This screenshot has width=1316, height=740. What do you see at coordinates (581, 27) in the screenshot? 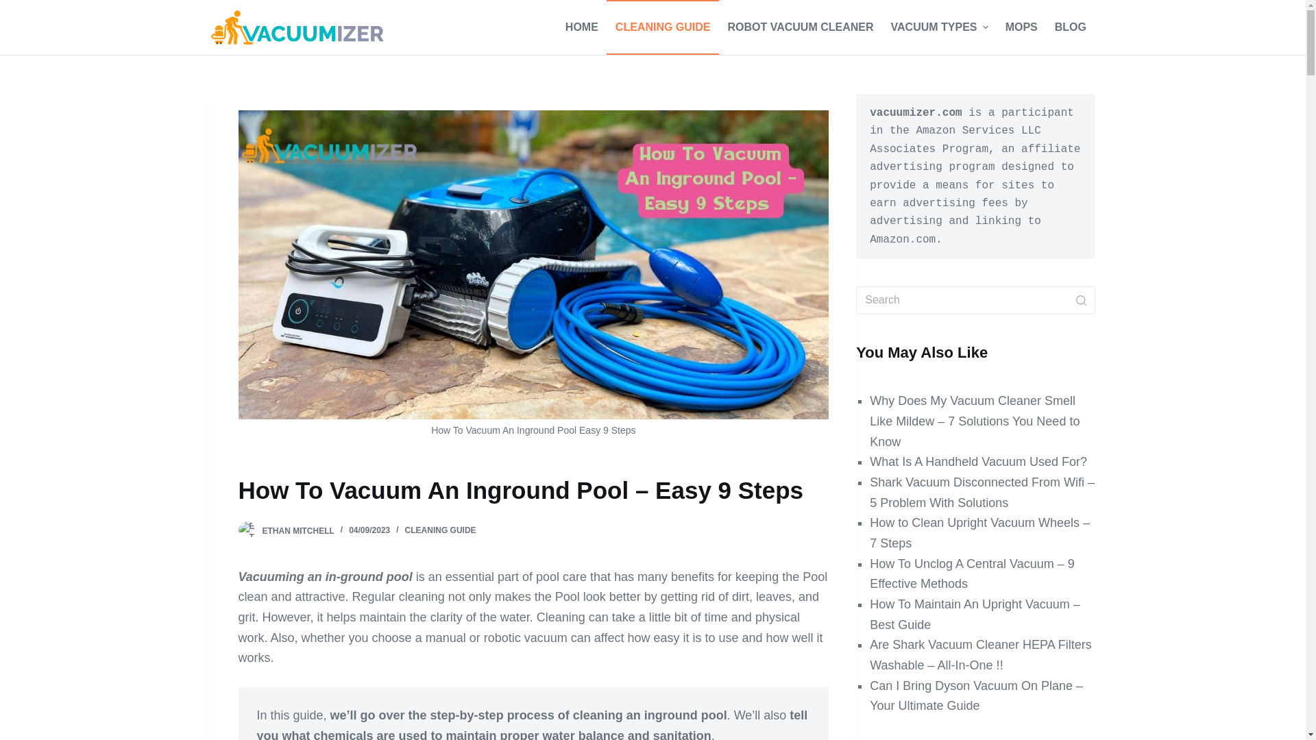
I see `HOME` at bounding box center [581, 27].